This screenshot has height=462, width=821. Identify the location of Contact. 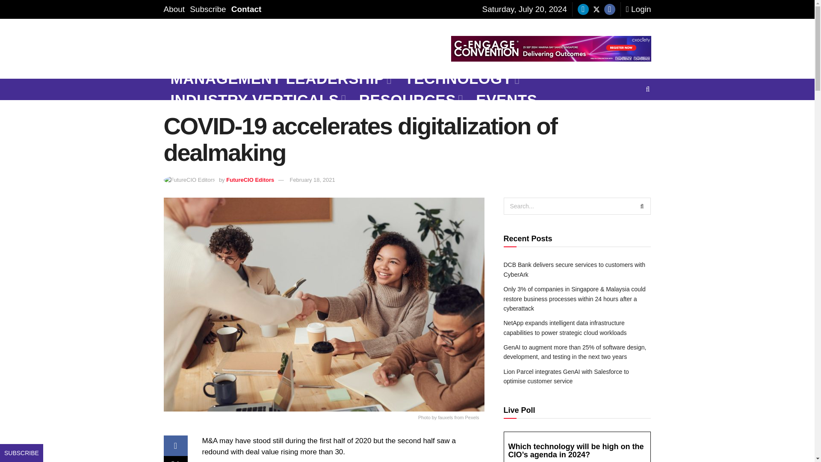
(246, 9).